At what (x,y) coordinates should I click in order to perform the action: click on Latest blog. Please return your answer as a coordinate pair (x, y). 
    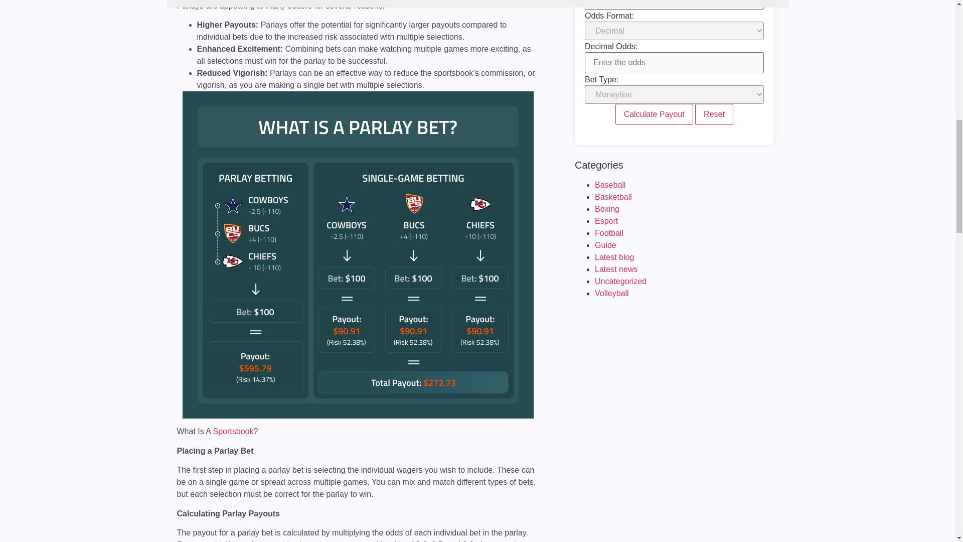
    Looking at the image, I should click on (614, 257).